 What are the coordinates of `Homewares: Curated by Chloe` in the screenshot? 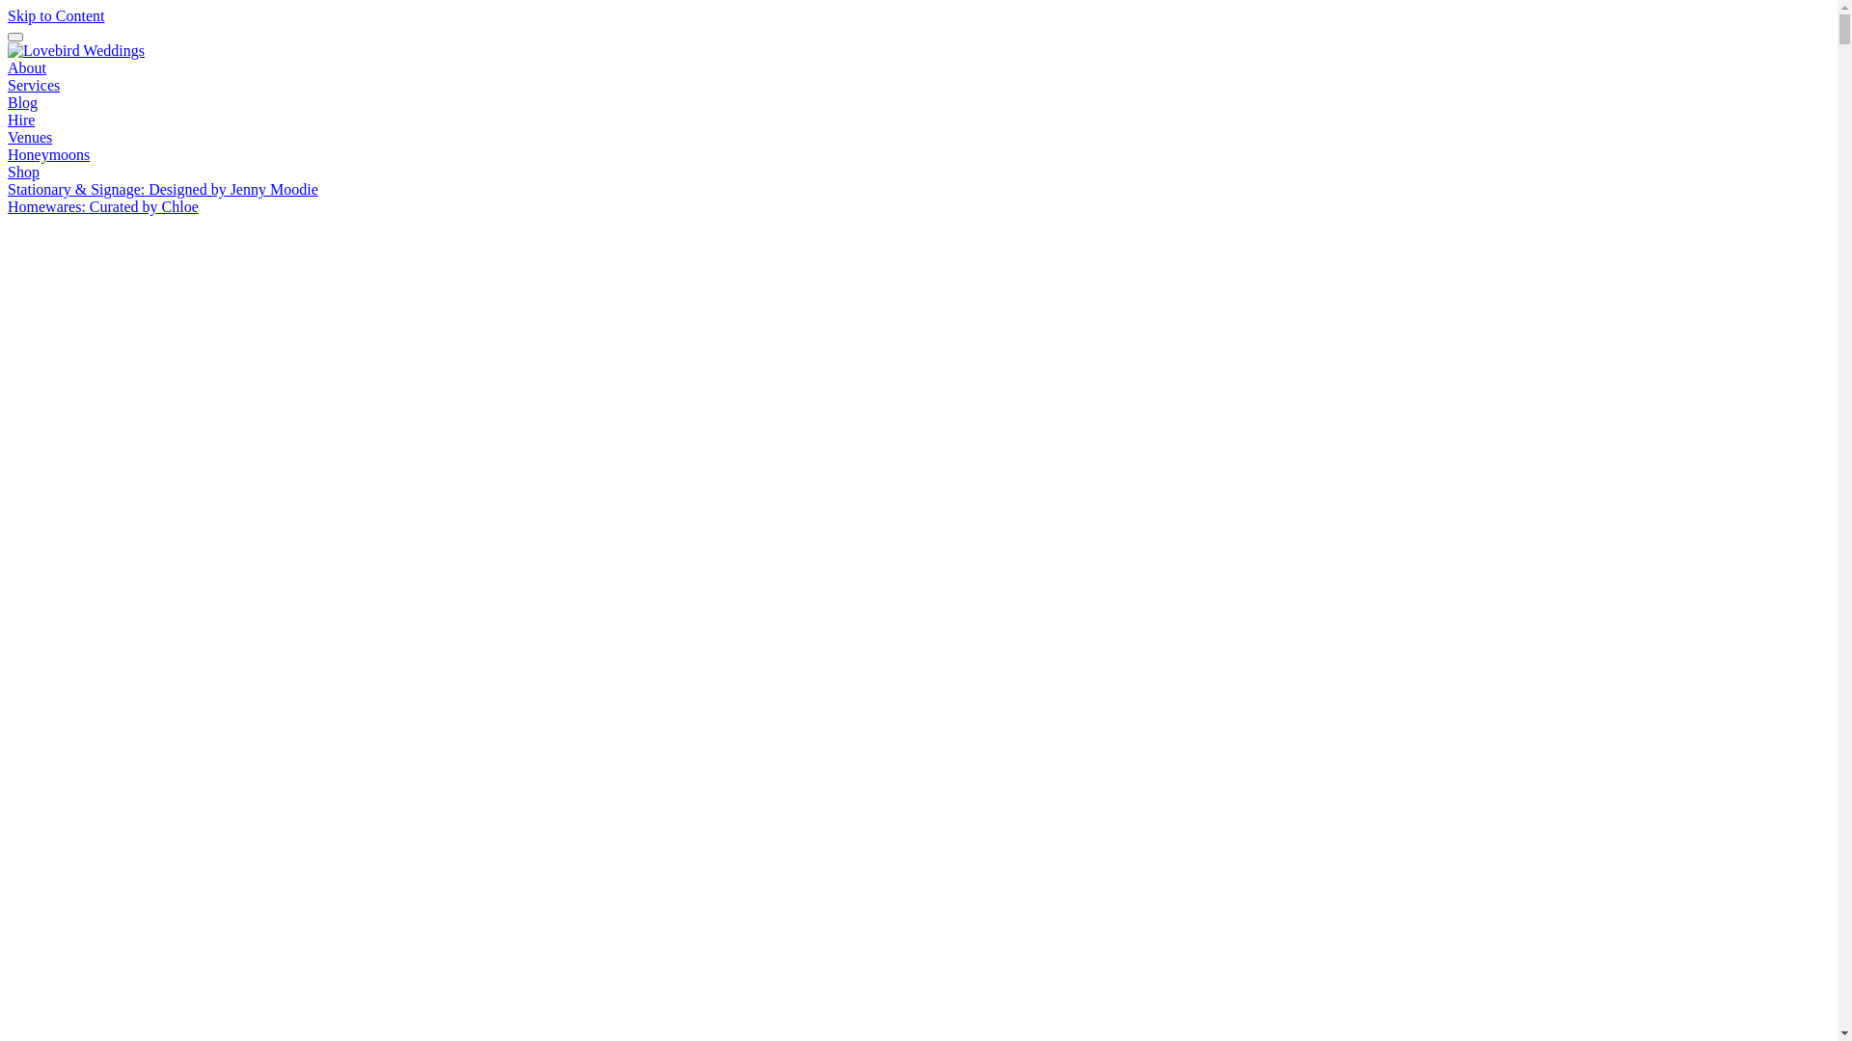 It's located at (103, 206).